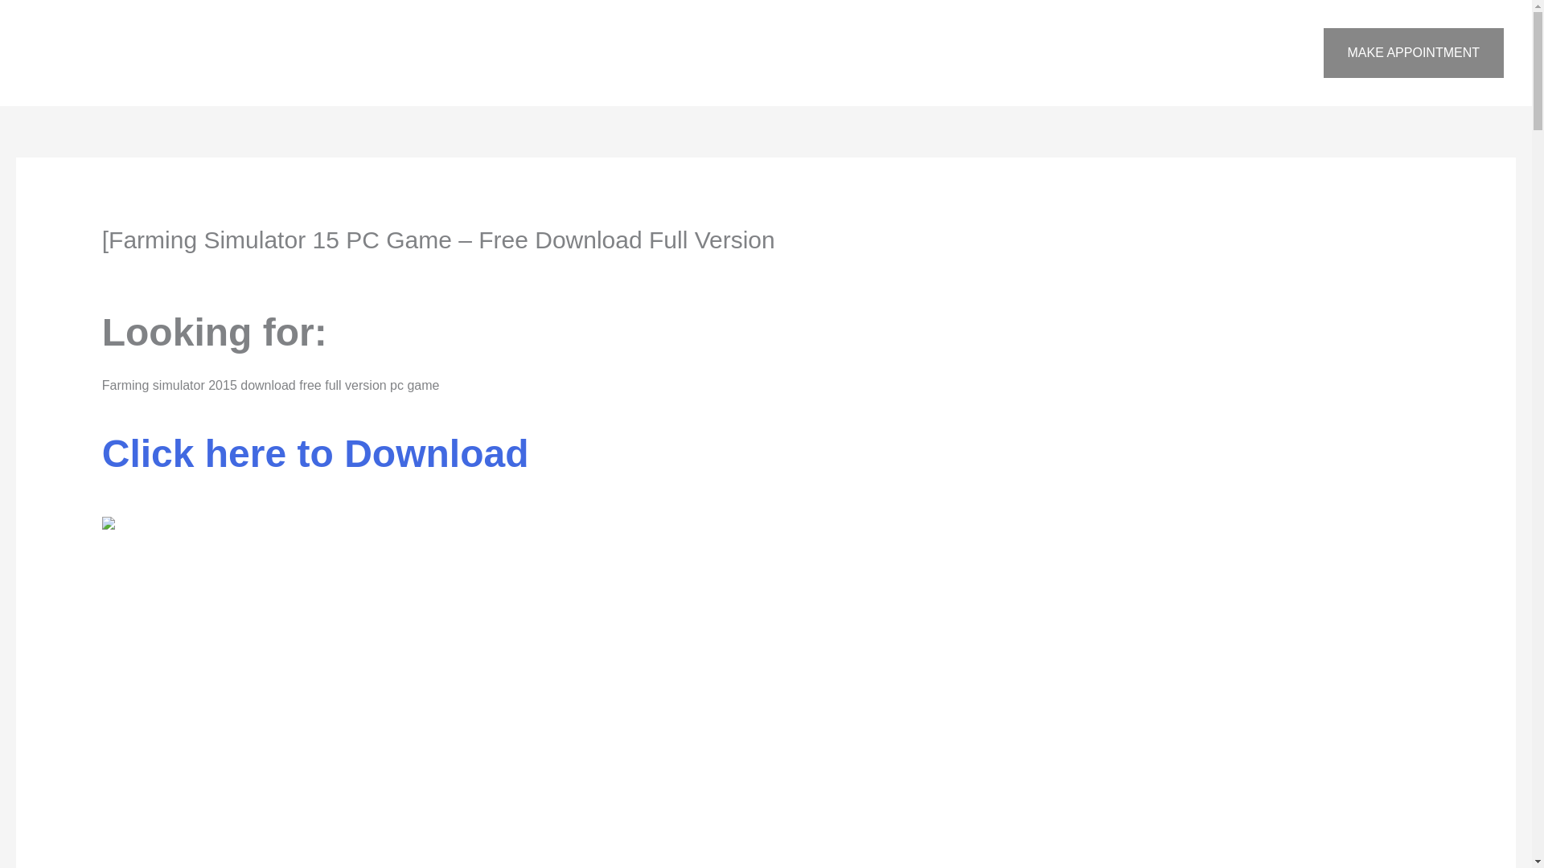 The width and height of the screenshot is (1544, 868). I want to click on HOME, so click(915, 53).